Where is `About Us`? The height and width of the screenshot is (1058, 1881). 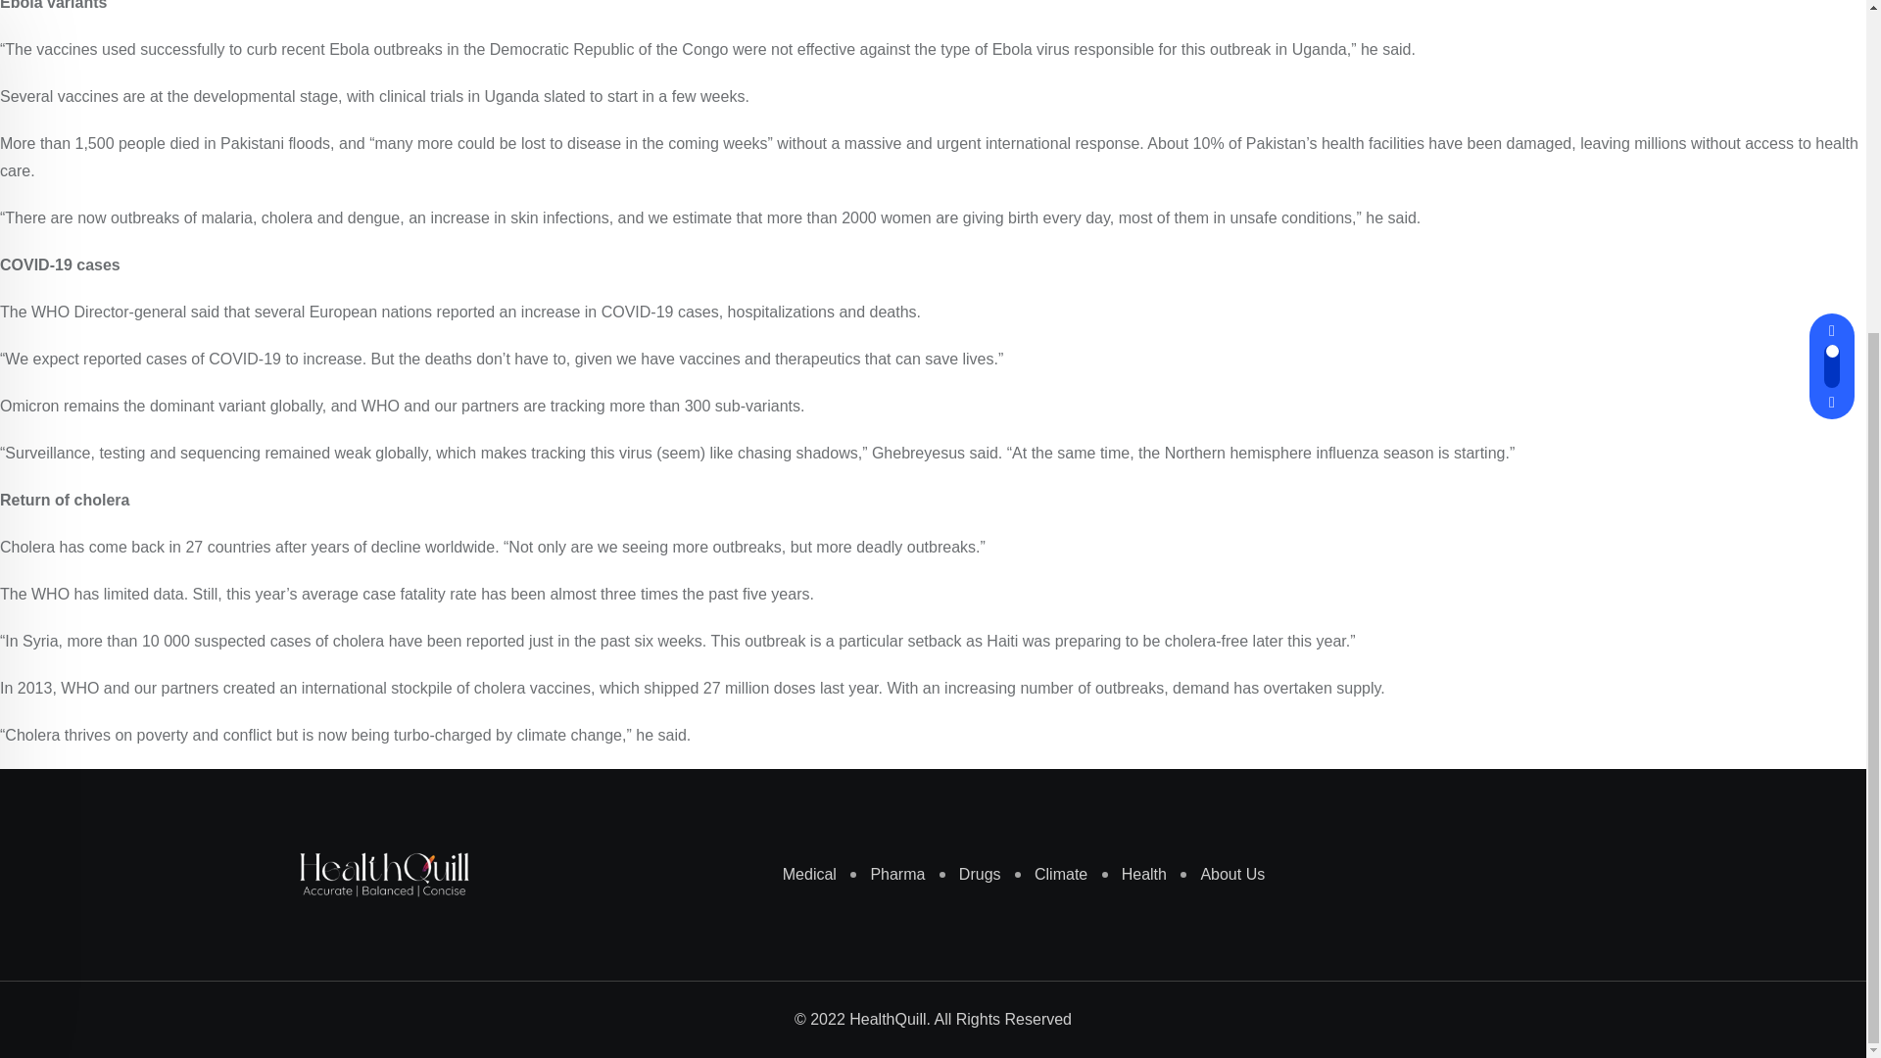 About Us is located at coordinates (1223, 400).